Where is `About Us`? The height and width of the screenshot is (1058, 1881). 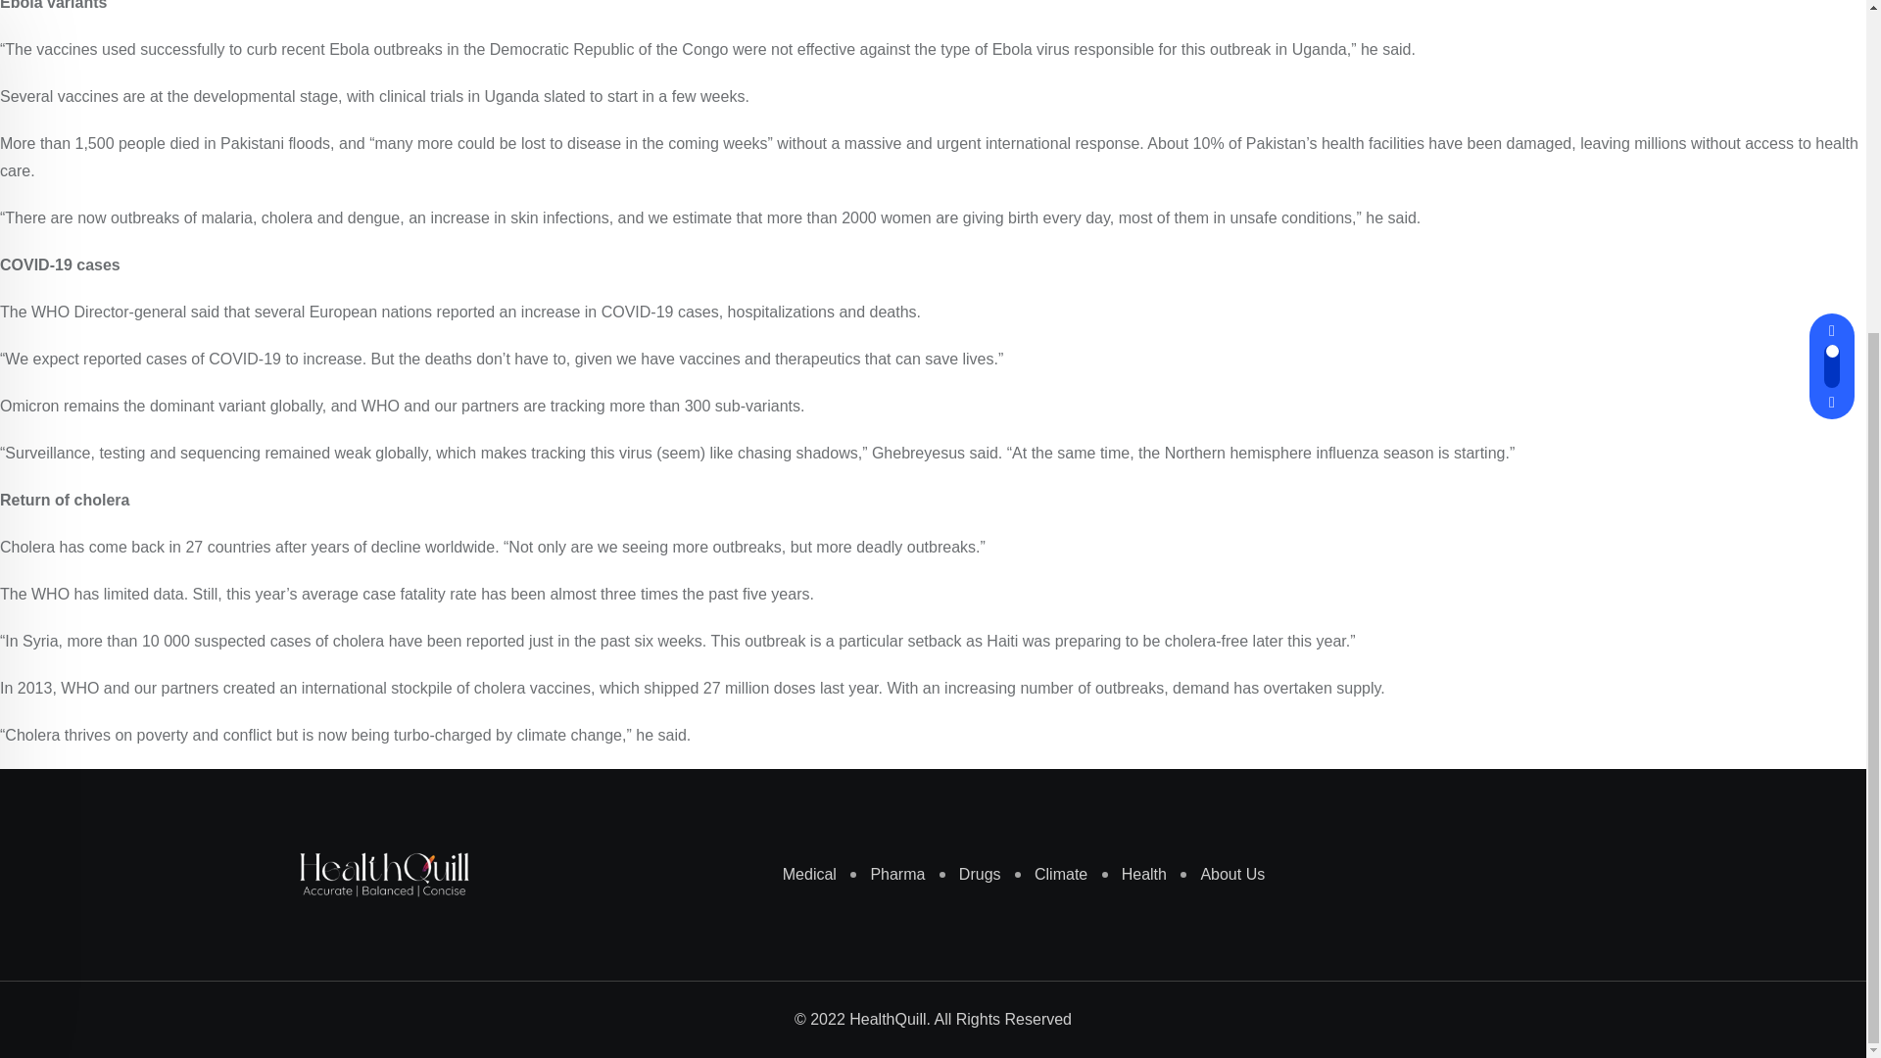 About Us is located at coordinates (1223, 400).